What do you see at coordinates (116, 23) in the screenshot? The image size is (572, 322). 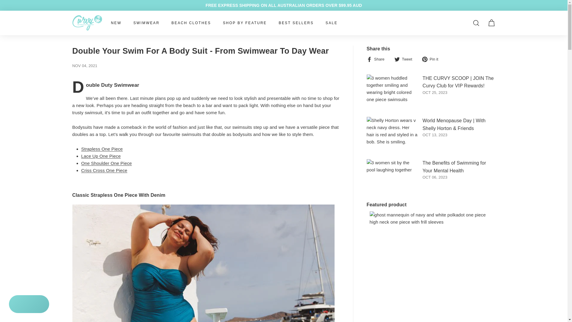 I see `NEW` at bounding box center [116, 23].